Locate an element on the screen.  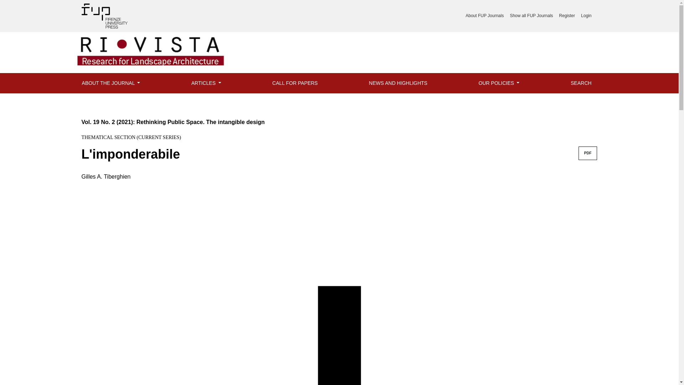
Show all FUP Journals is located at coordinates (532, 16).